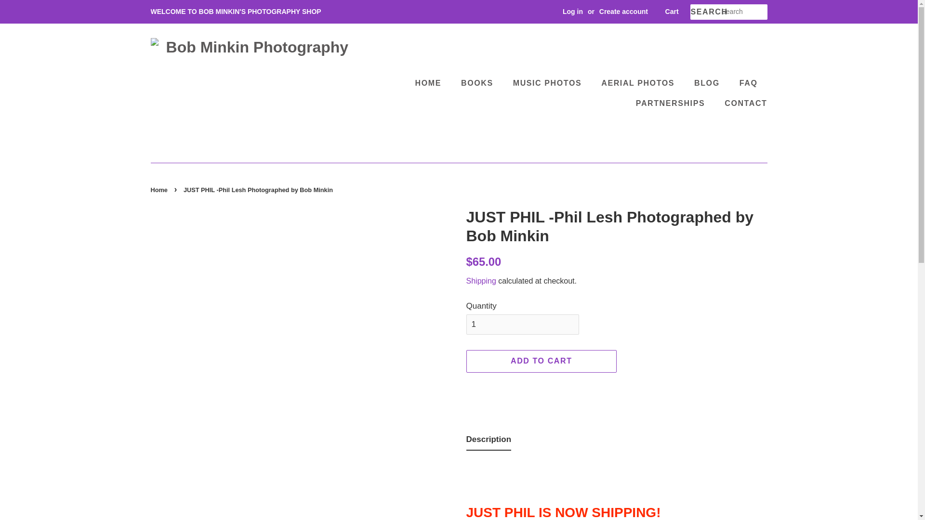 Image resolution: width=925 pixels, height=520 pixels. I want to click on Back to the frontpage, so click(159, 190).